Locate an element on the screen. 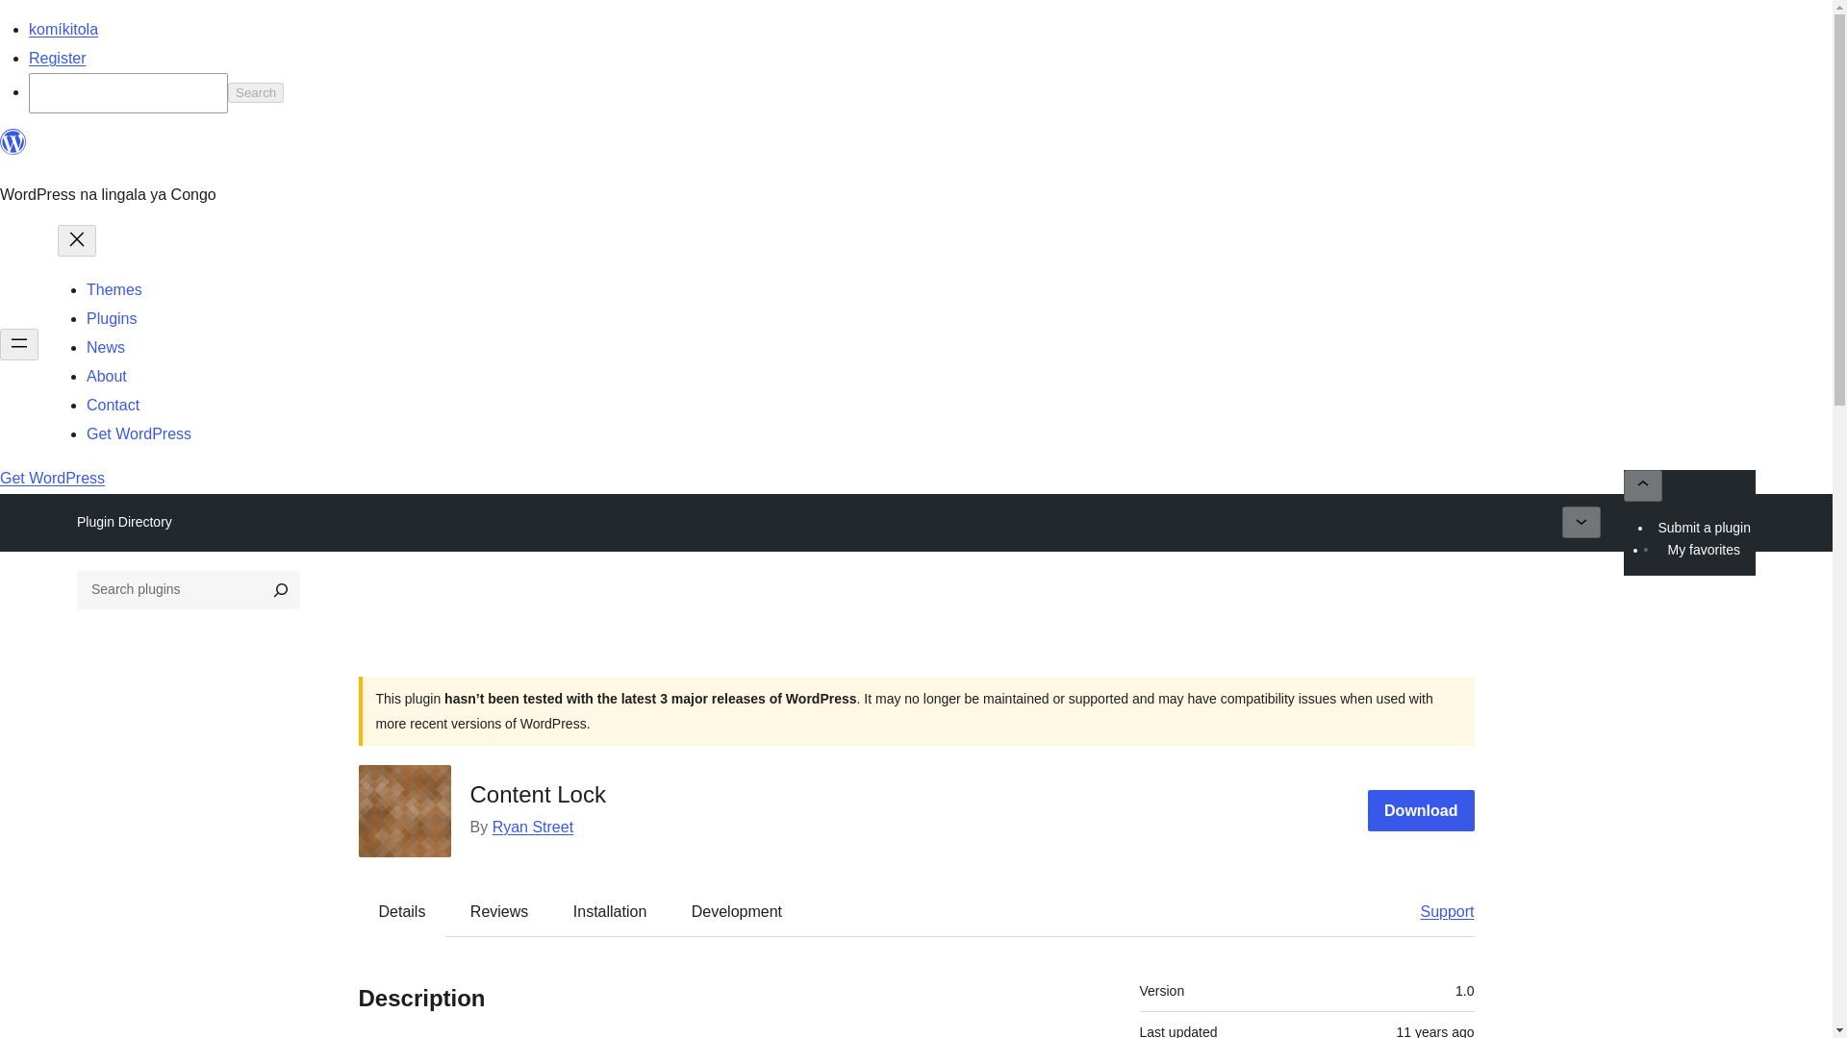 Image resolution: width=1847 pixels, height=1038 pixels. About is located at coordinates (107, 376).